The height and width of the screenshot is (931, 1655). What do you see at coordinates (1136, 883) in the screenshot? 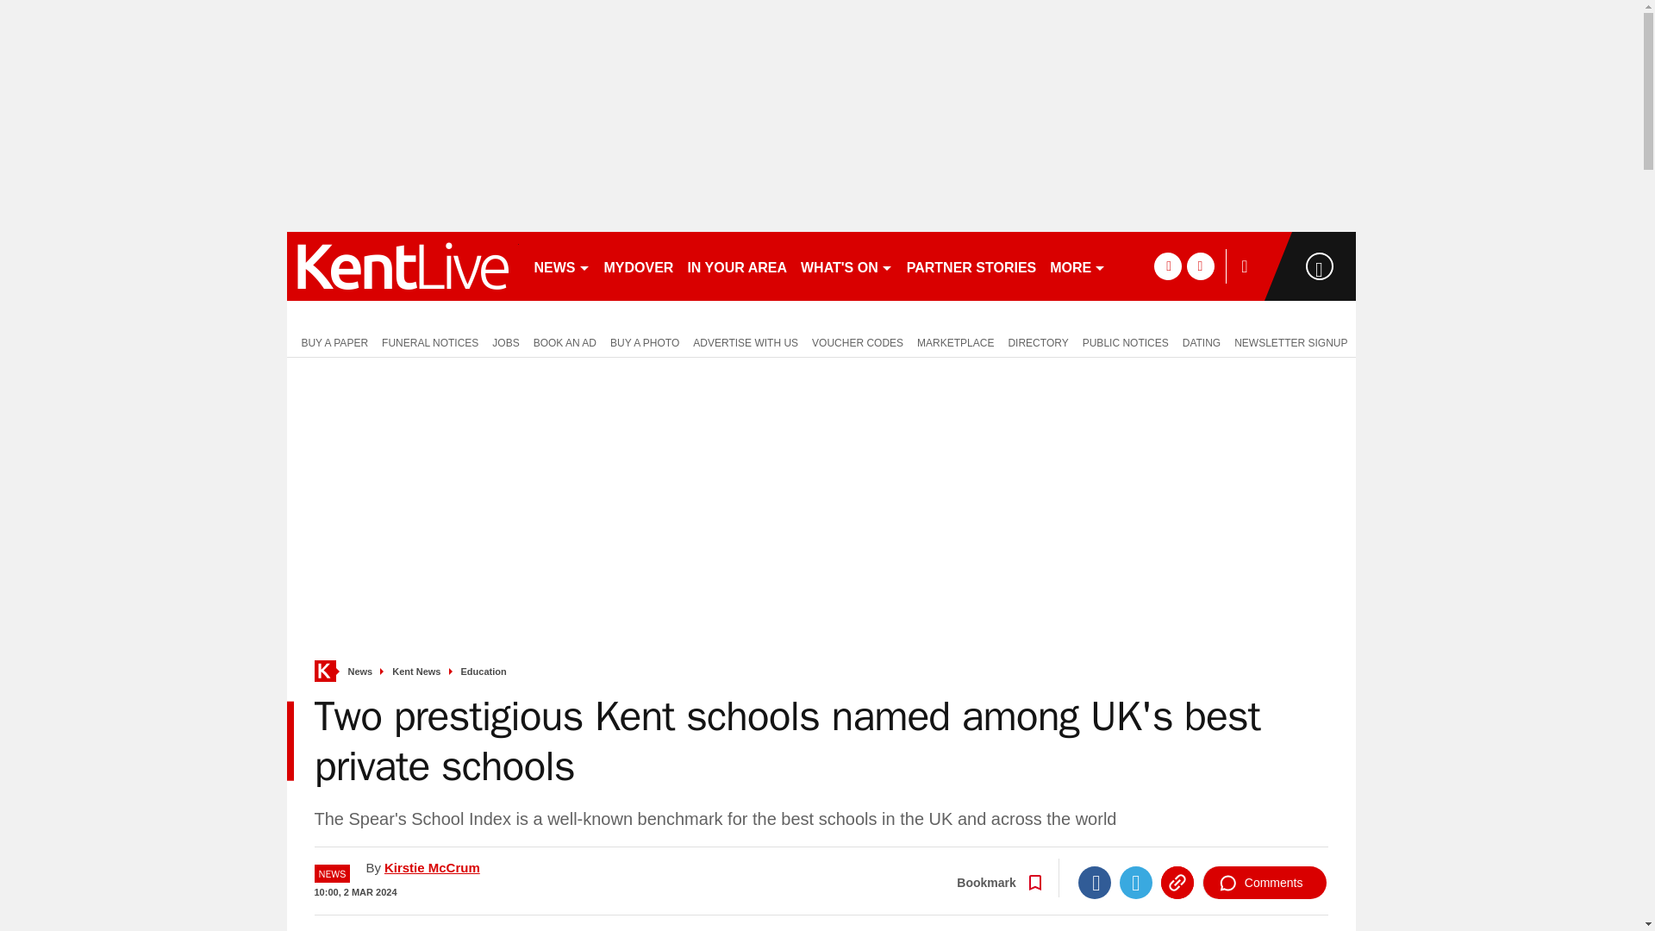
I see `Twitter` at bounding box center [1136, 883].